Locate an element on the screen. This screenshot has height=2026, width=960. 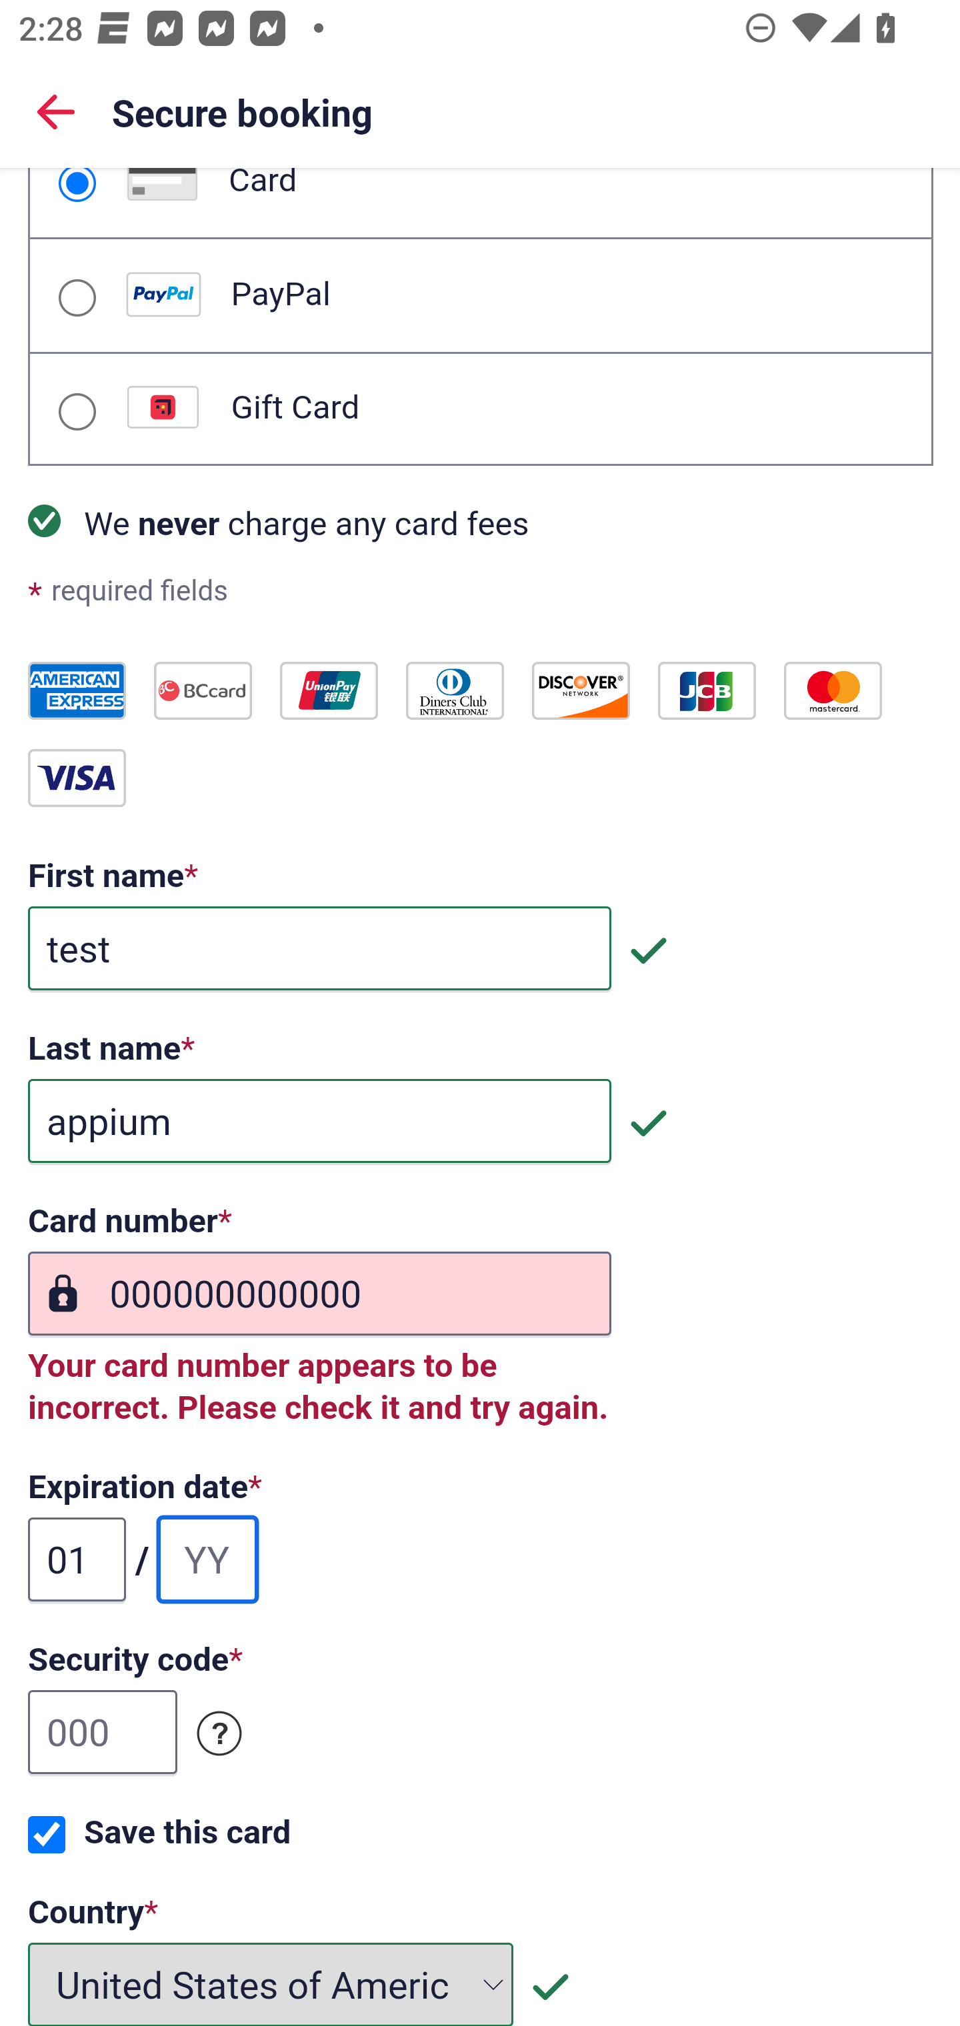
000000000000 is located at coordinates (319, 1294).